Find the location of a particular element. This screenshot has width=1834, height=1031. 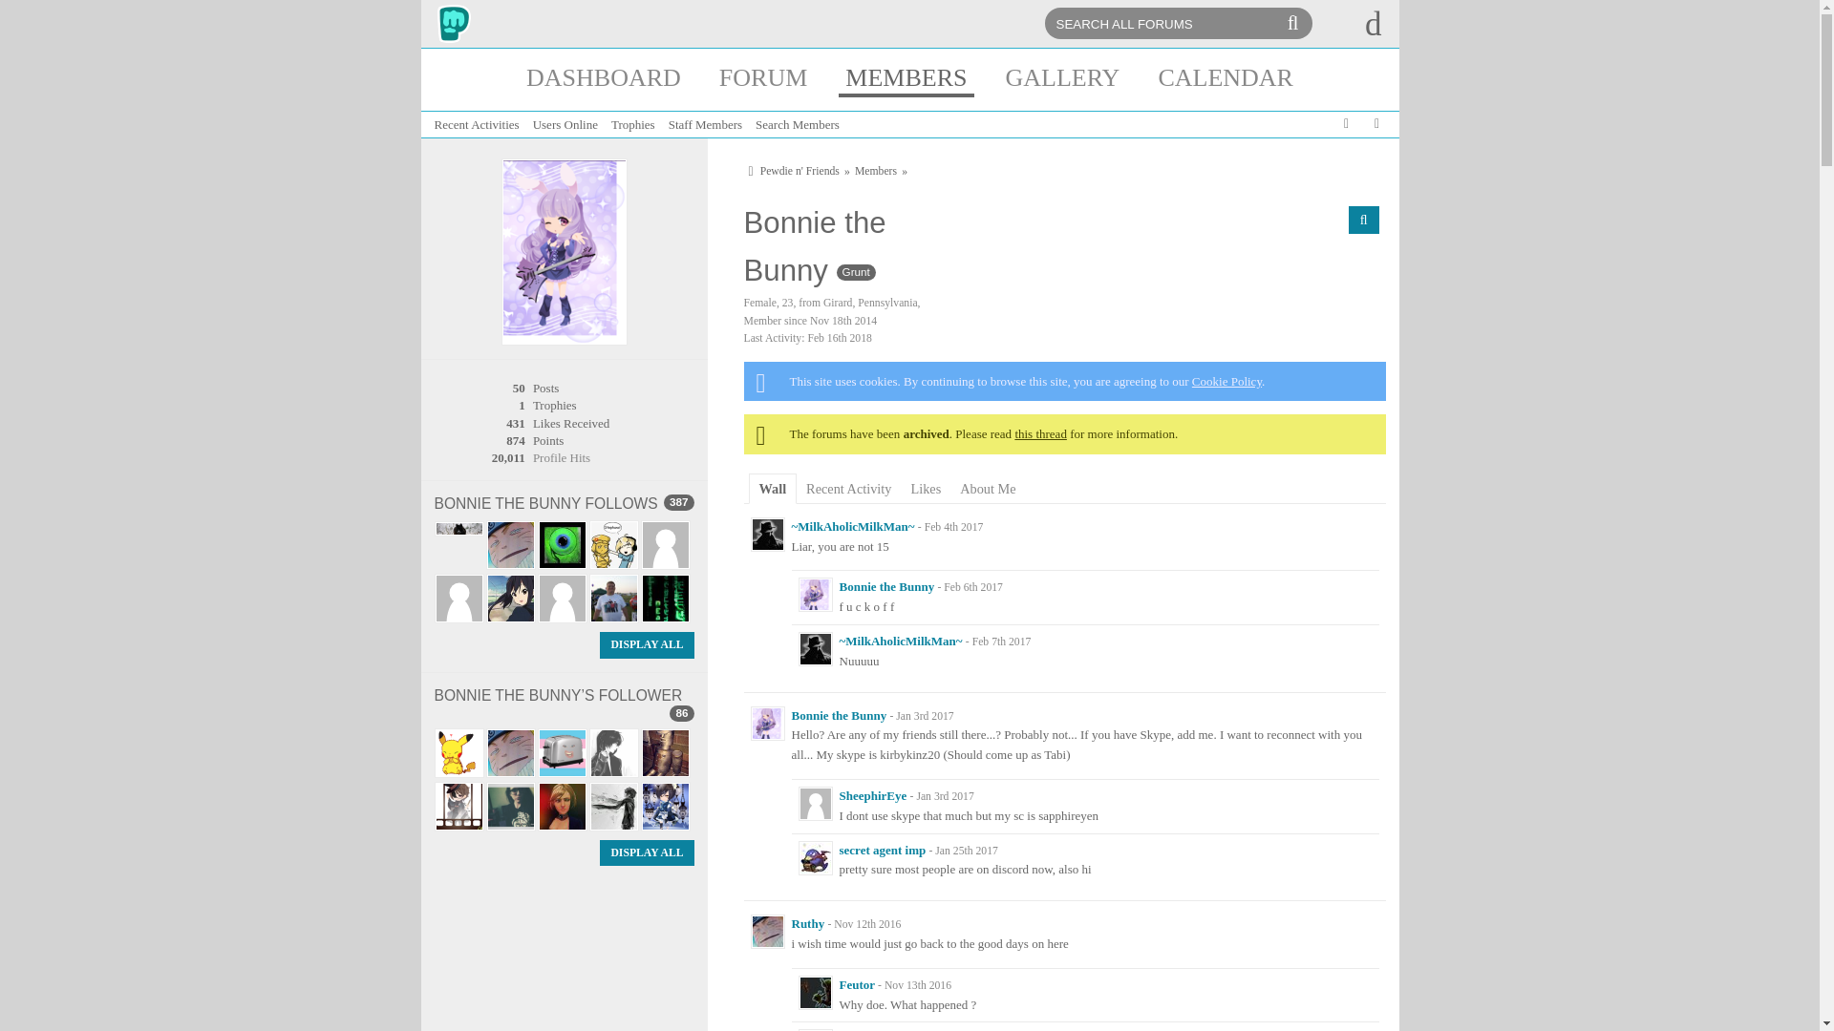

Jan 25th 2017, 2:12am is located at coordinates (967, 852).